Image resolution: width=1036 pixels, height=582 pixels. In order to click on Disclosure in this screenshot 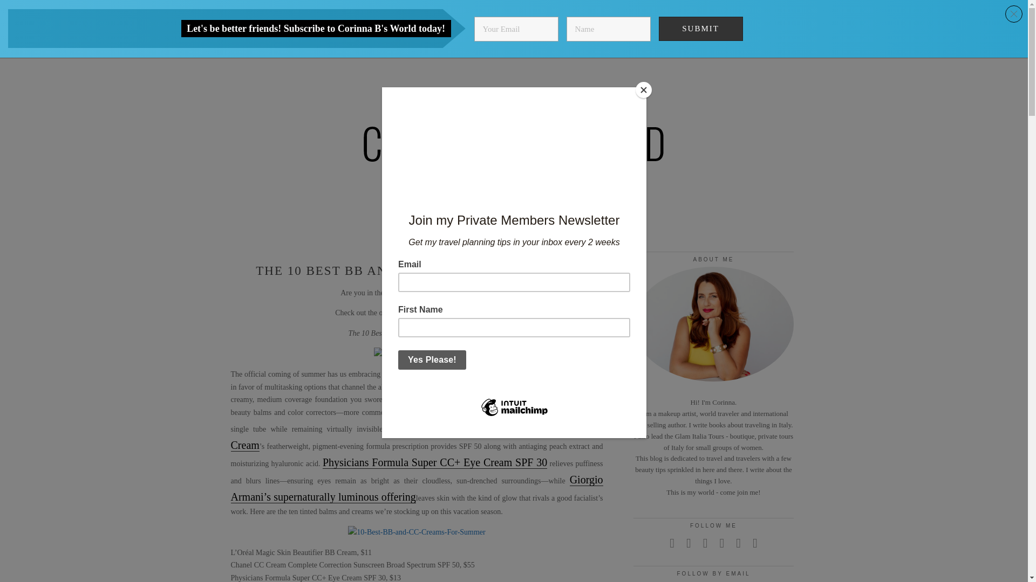, I will do `click(658, 10)`.